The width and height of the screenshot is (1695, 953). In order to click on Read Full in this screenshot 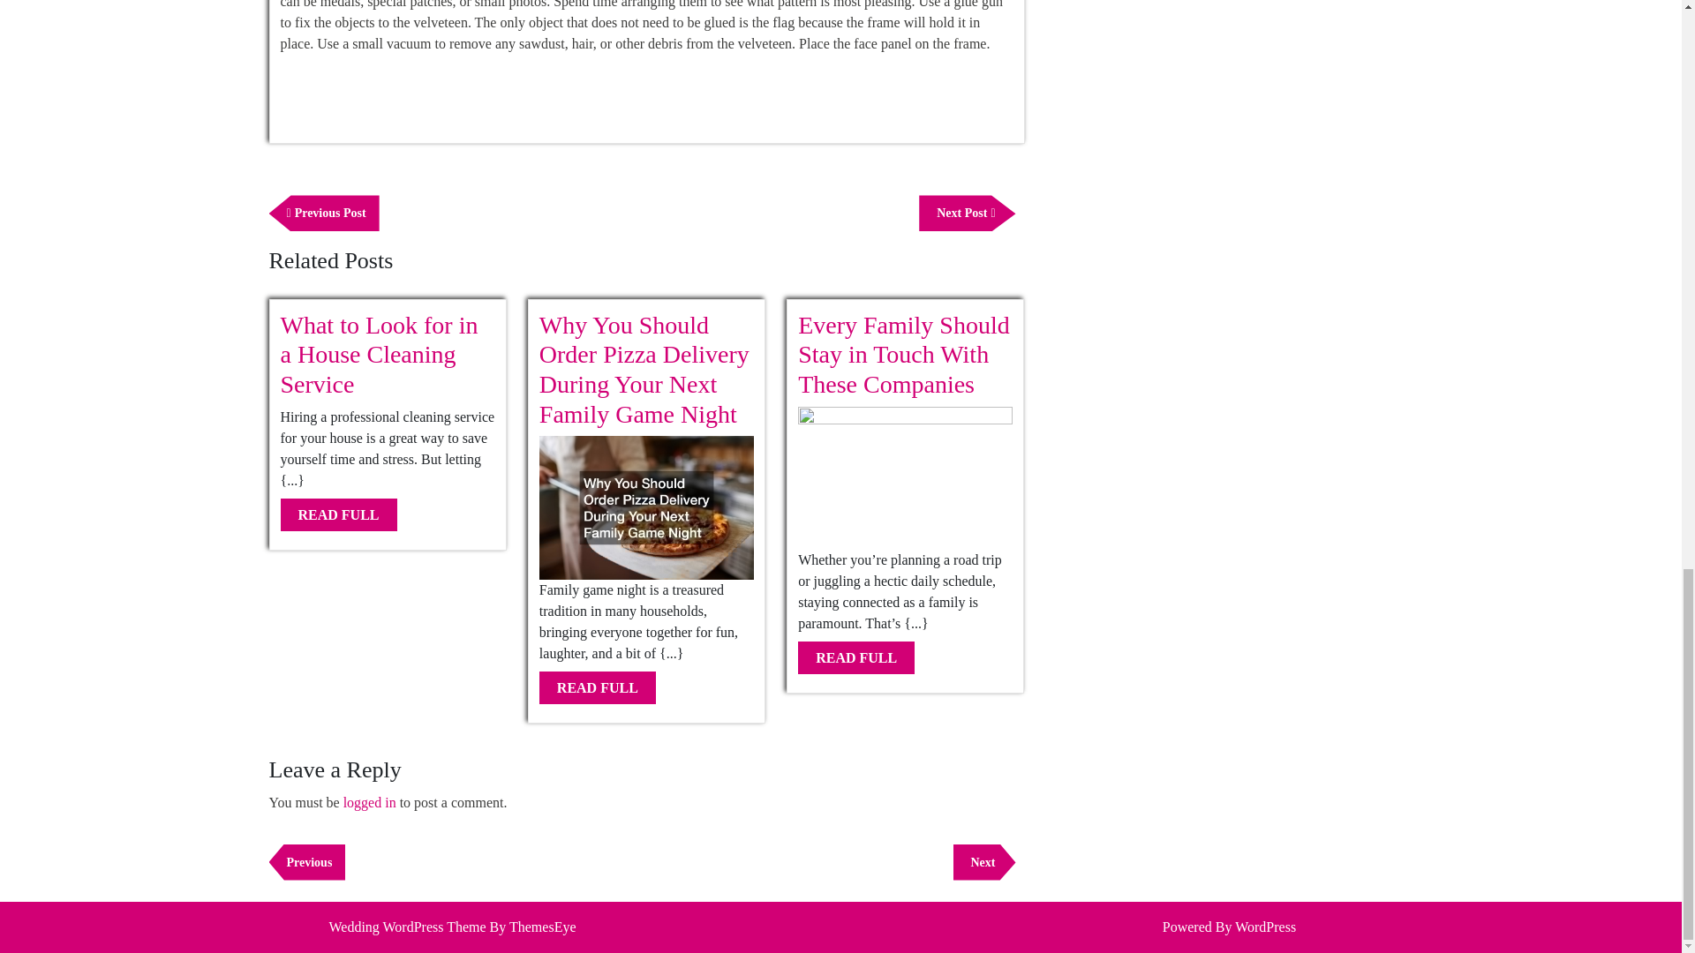, I will do `click(339, 514)`.